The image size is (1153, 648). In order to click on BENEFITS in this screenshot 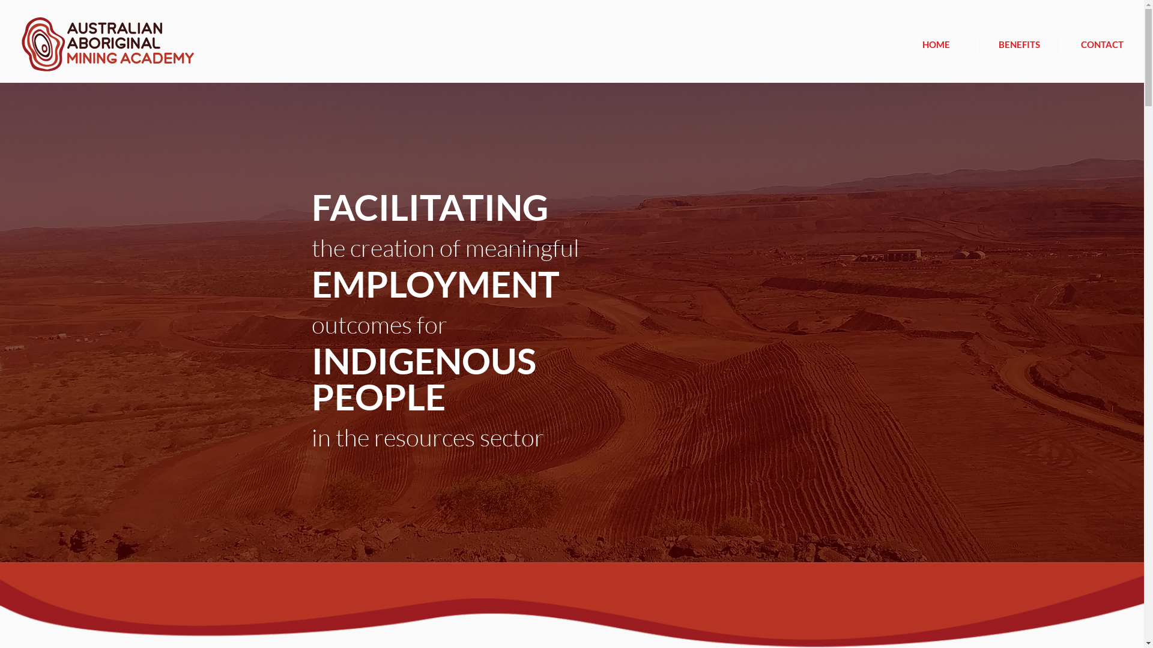, I will do `click(1019, 44)`.